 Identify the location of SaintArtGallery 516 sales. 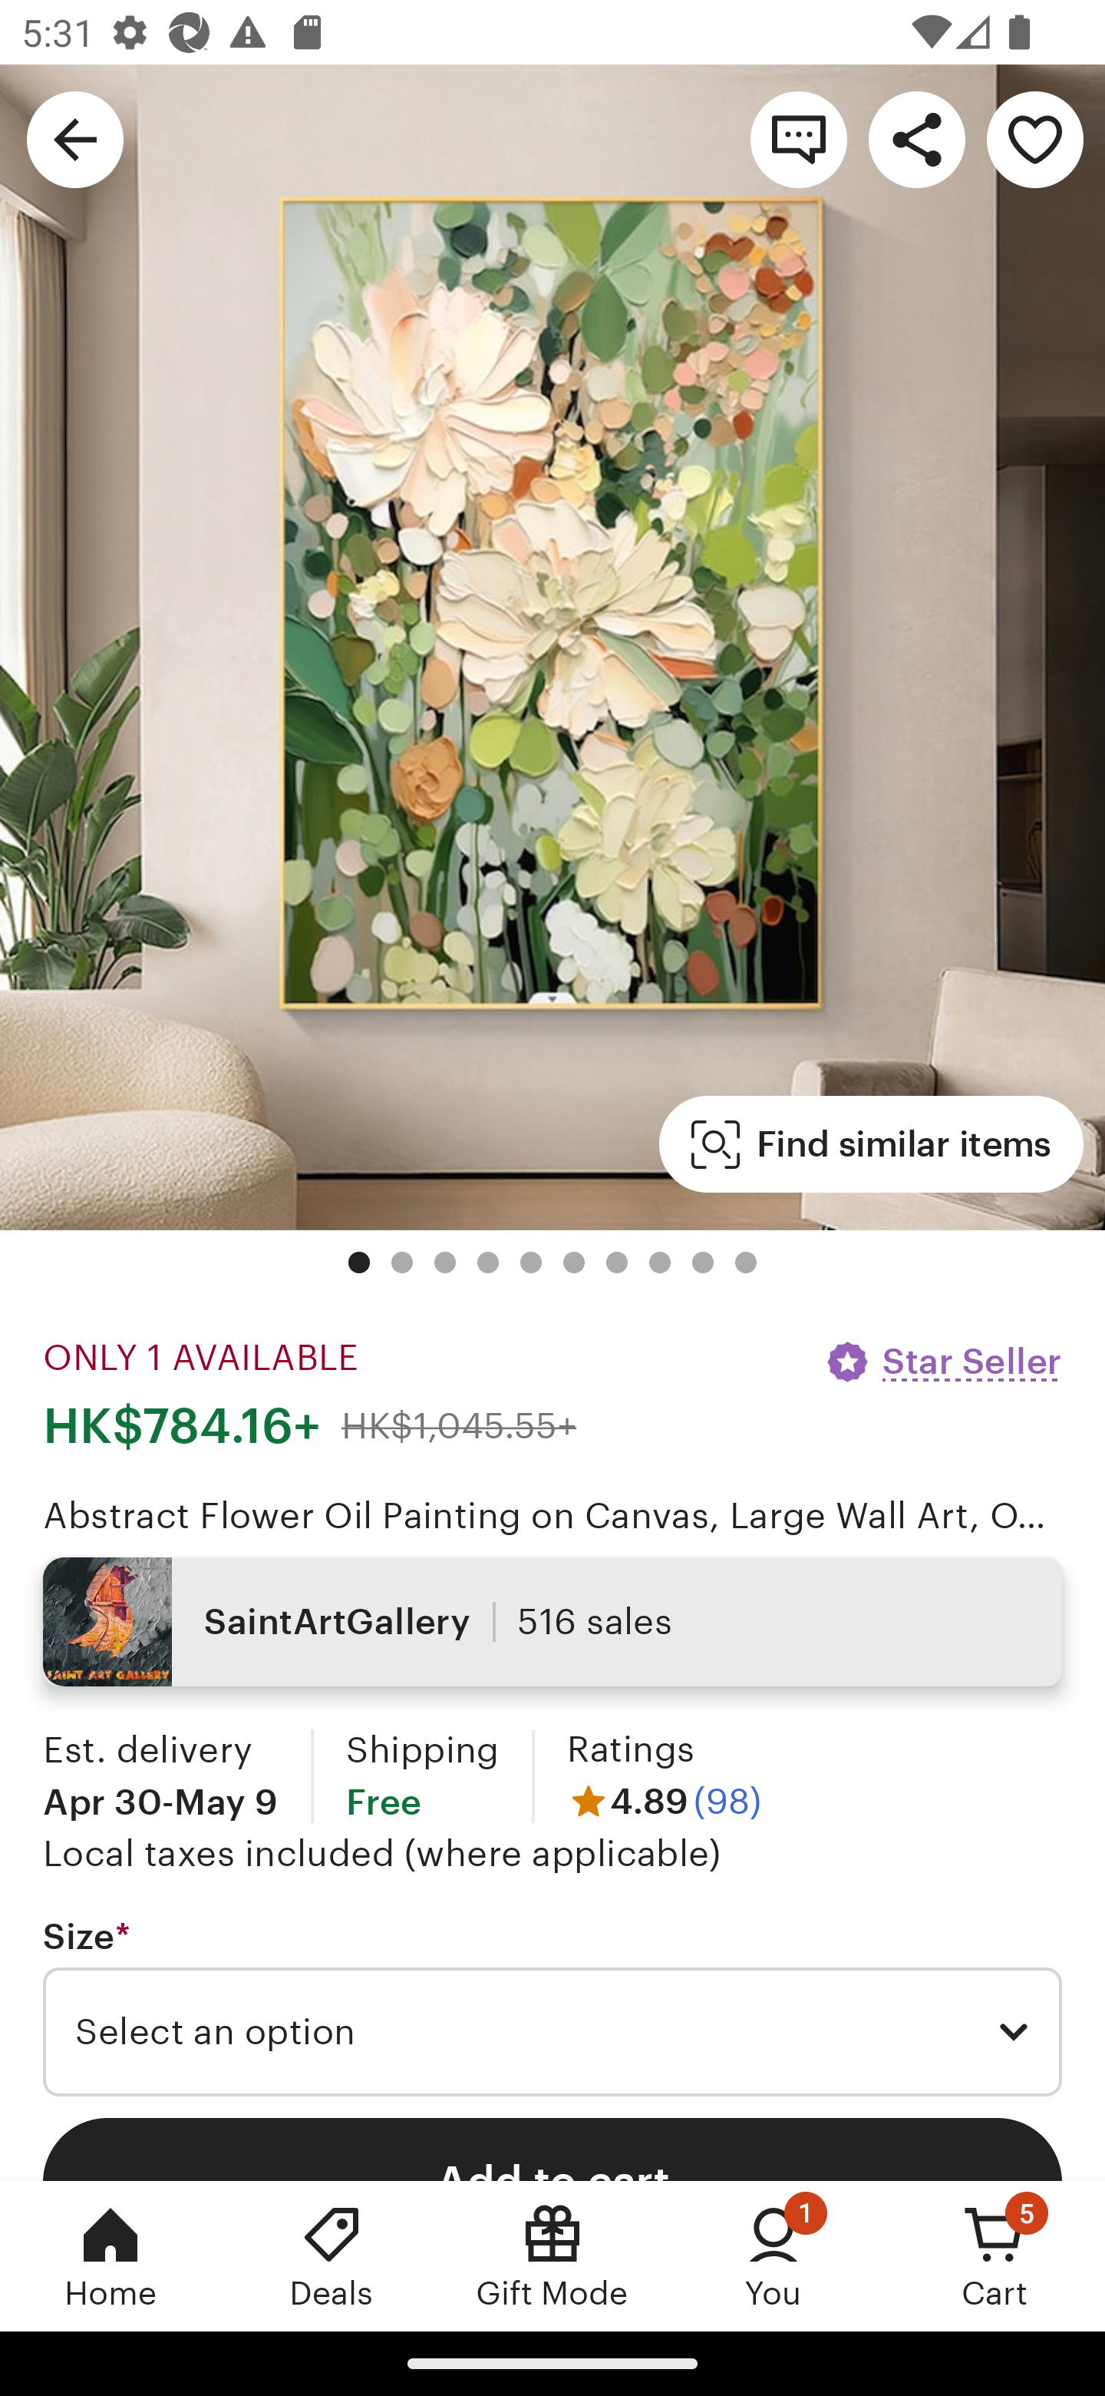
(552, 1622).